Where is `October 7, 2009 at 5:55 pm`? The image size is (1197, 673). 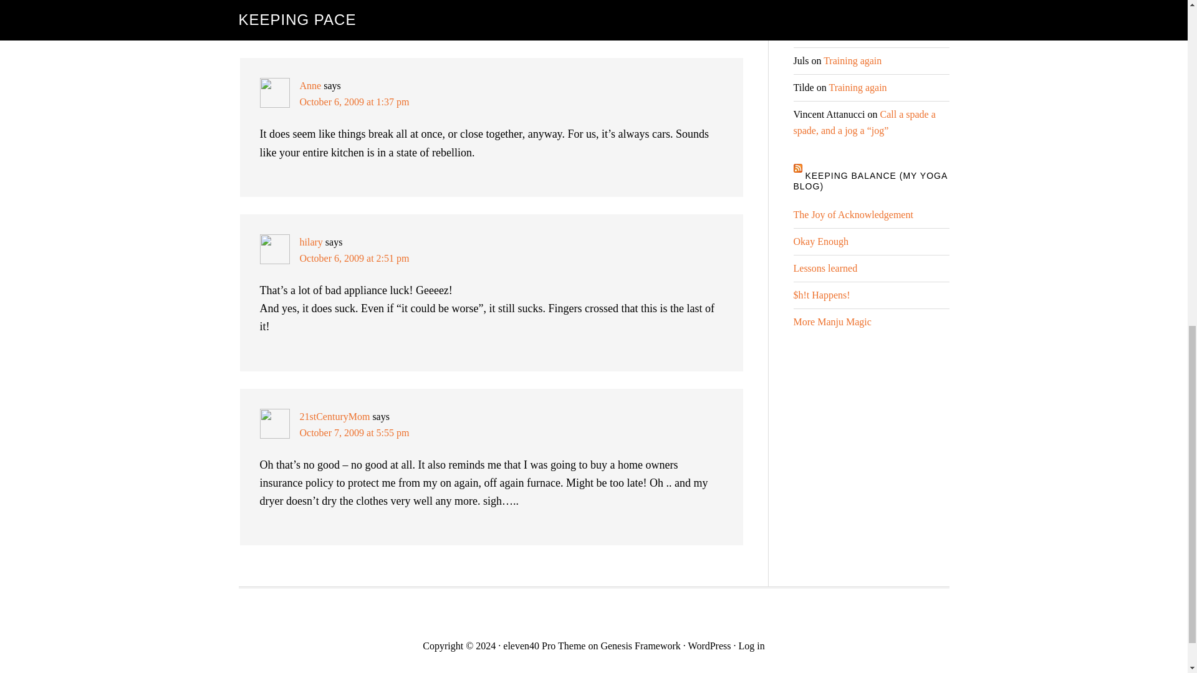
October 7, 2009 at 5:55 pm is located at coordinates (354, 432).